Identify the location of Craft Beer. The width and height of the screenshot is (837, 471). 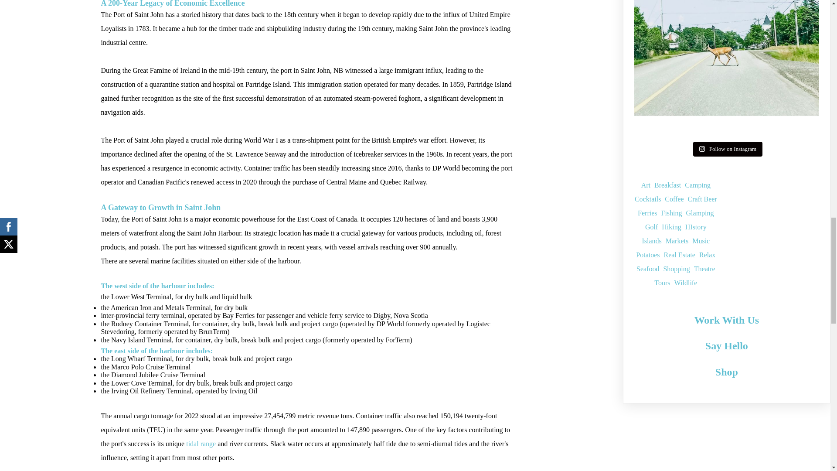
(703, 199).